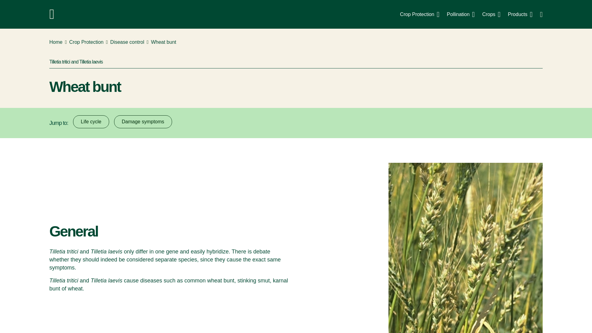 This screenshot has width=592, height=333. I want to click on Products, so click(520, 14).